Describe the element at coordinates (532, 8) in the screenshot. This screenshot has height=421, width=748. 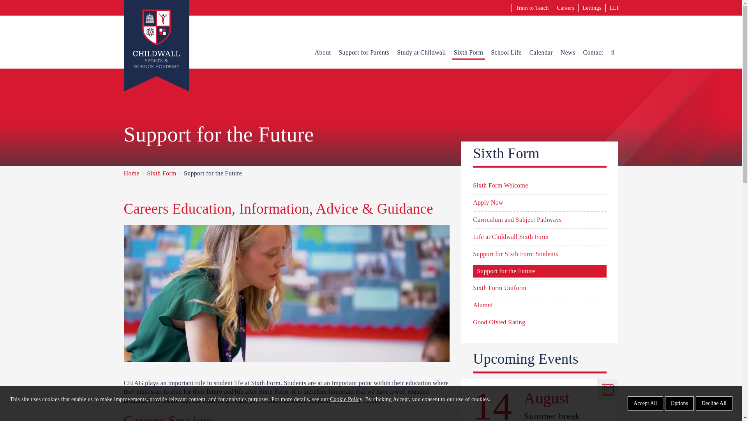
I see `Train to Teach` at that location.